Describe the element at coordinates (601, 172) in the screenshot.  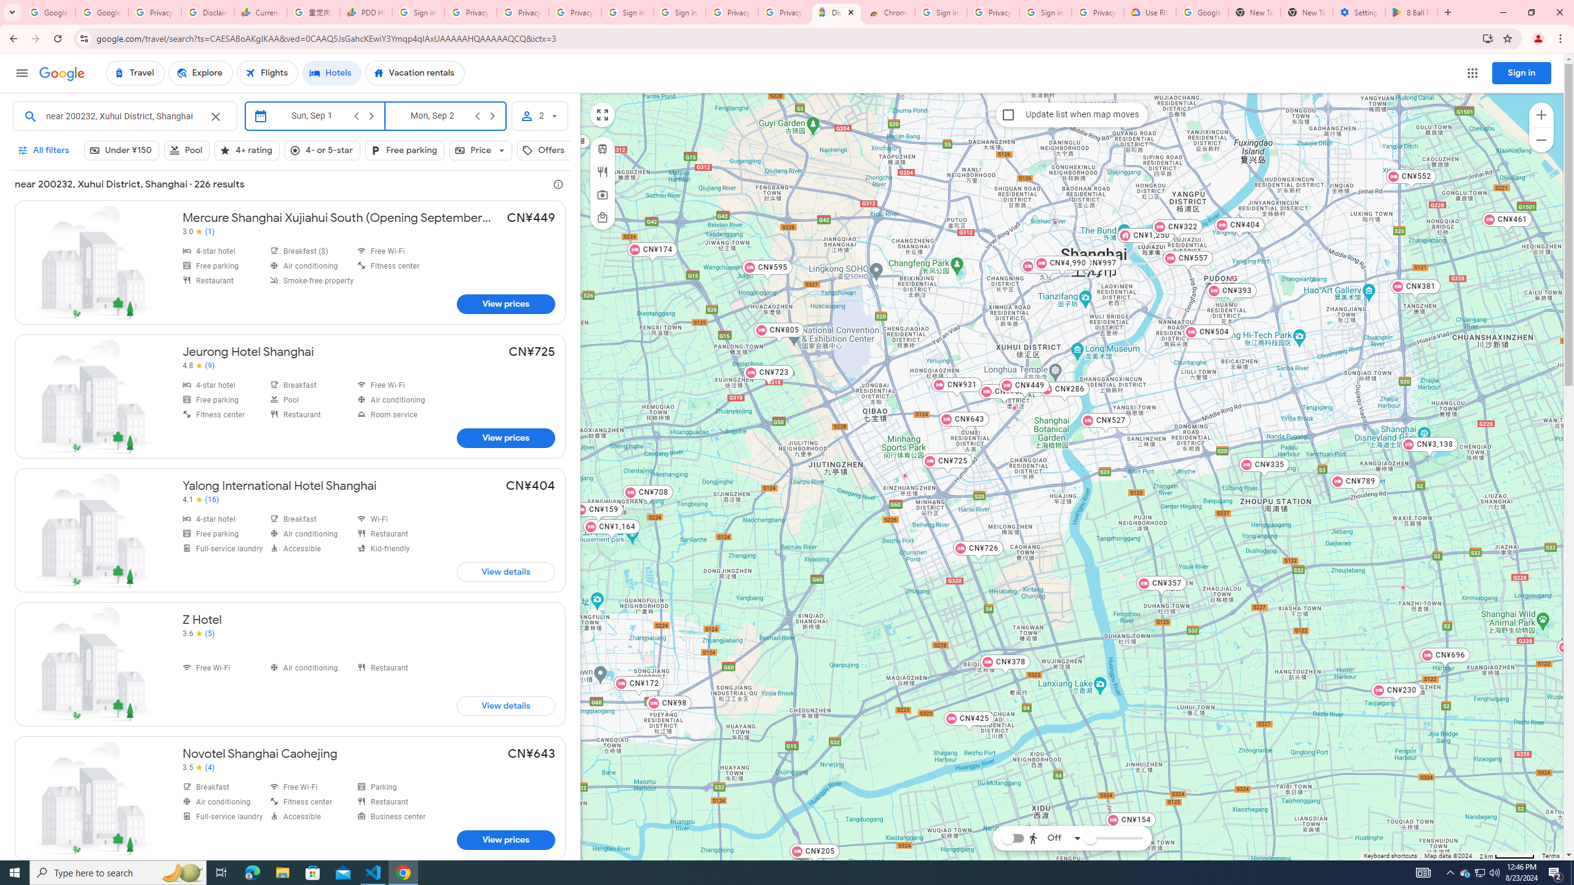
I see `Areas for dining` at that location.